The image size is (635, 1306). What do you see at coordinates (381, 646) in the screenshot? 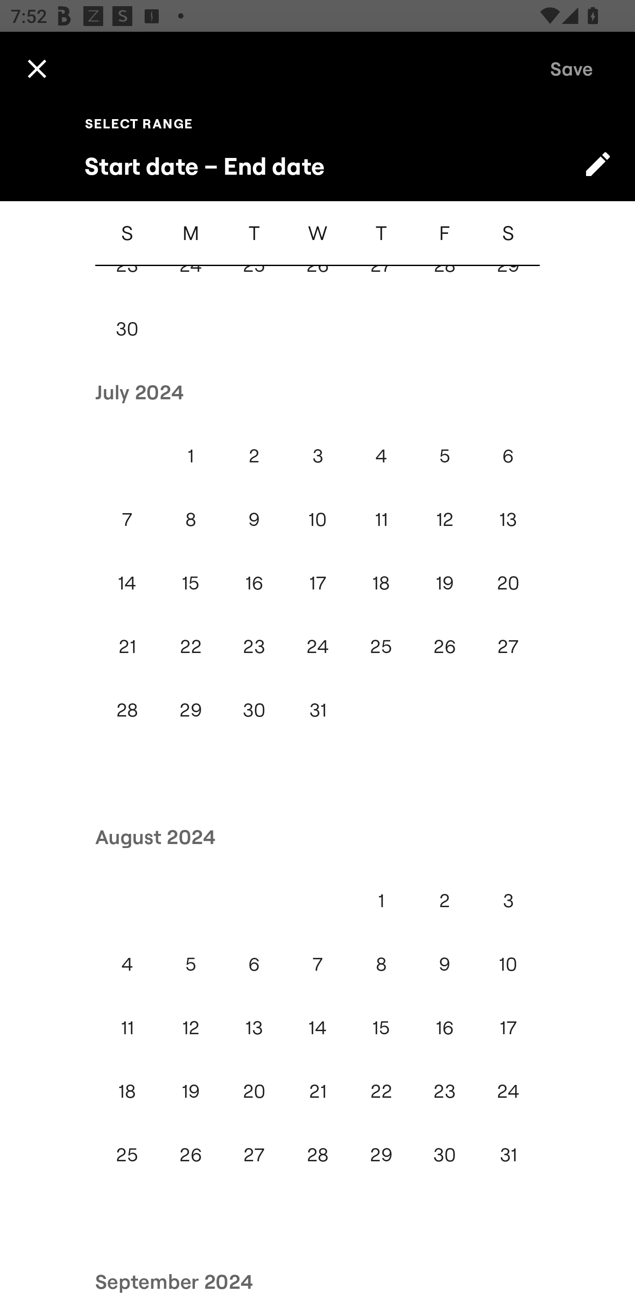
I see `25 Thu, Jul 25` at bounding box center [381, 646].